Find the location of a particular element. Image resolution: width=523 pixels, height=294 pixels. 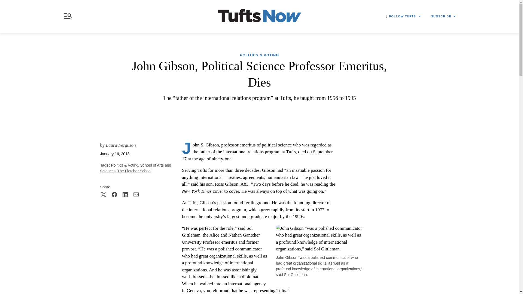

FOLLOW TUFTS is located at coordinates (405, 16).